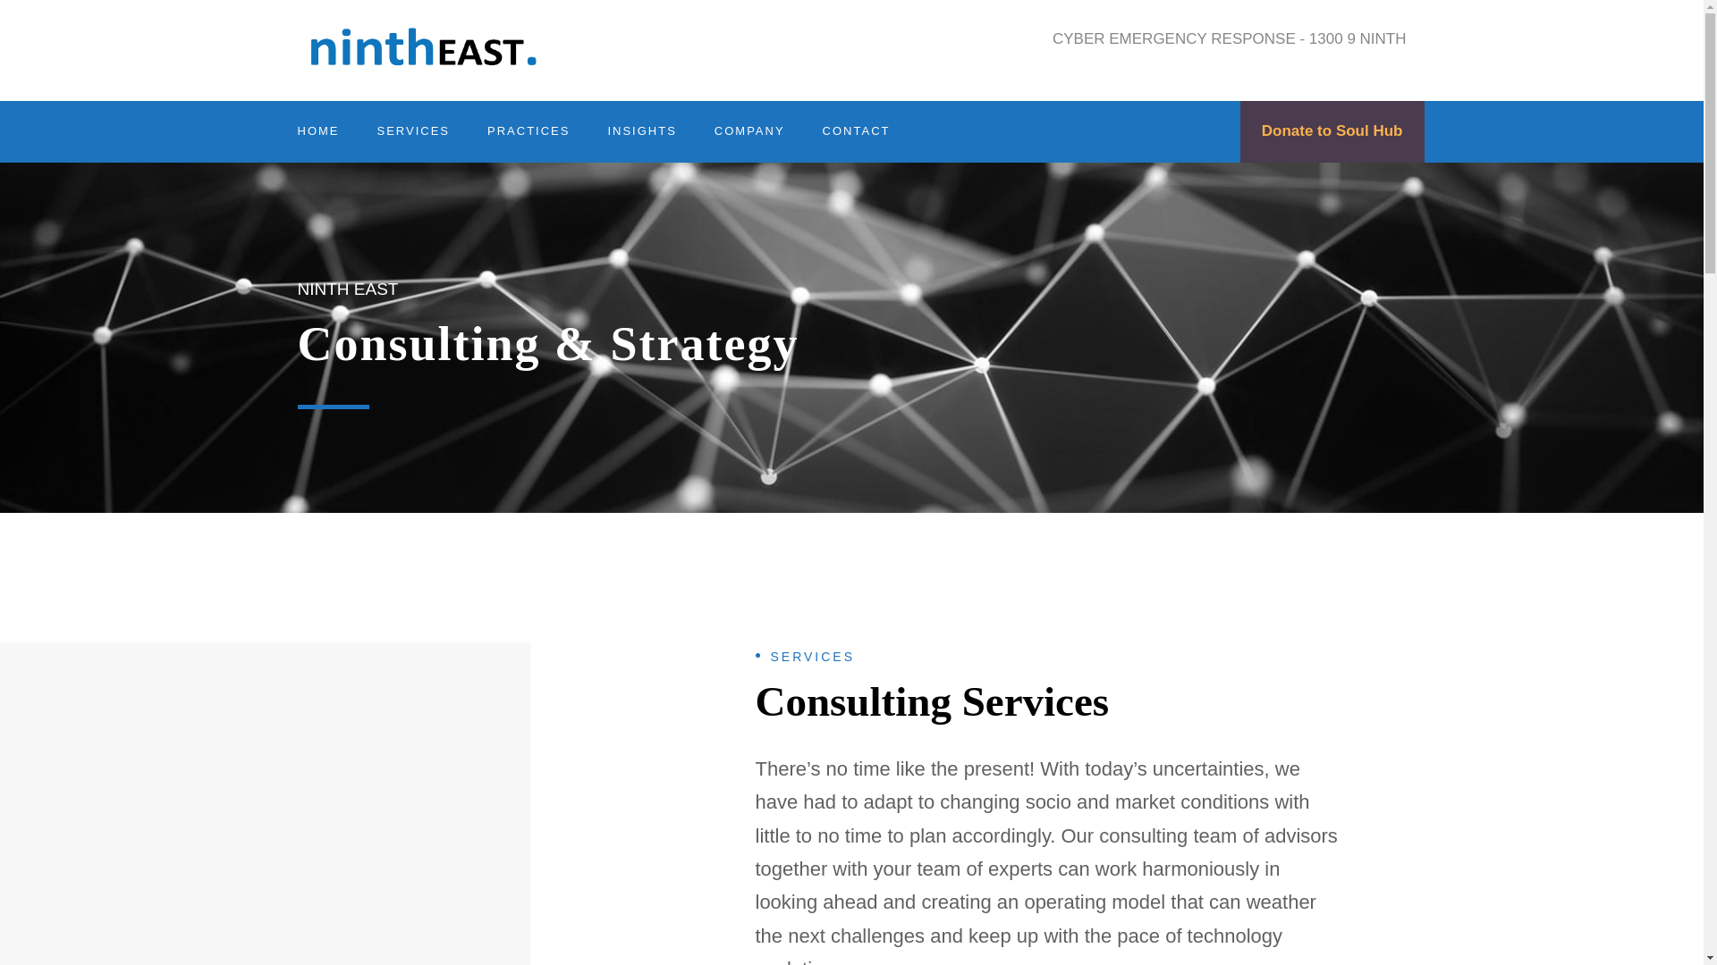  What do you see at coordinates (642, 141) in the screenshot?
I see `INSIGHTS` at bounding box center [642, 141].